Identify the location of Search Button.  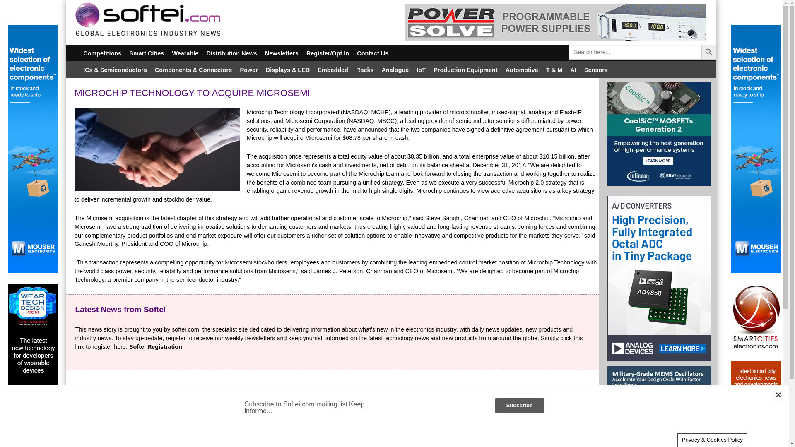
(708, 52).